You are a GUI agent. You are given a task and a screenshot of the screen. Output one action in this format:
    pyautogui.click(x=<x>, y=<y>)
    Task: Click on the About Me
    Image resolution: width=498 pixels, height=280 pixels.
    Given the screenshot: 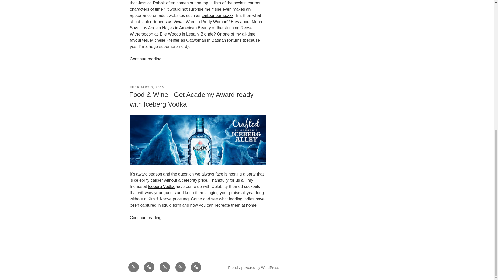 What is the action you would take?
    pyautogui.click(x=133, y=267)
    